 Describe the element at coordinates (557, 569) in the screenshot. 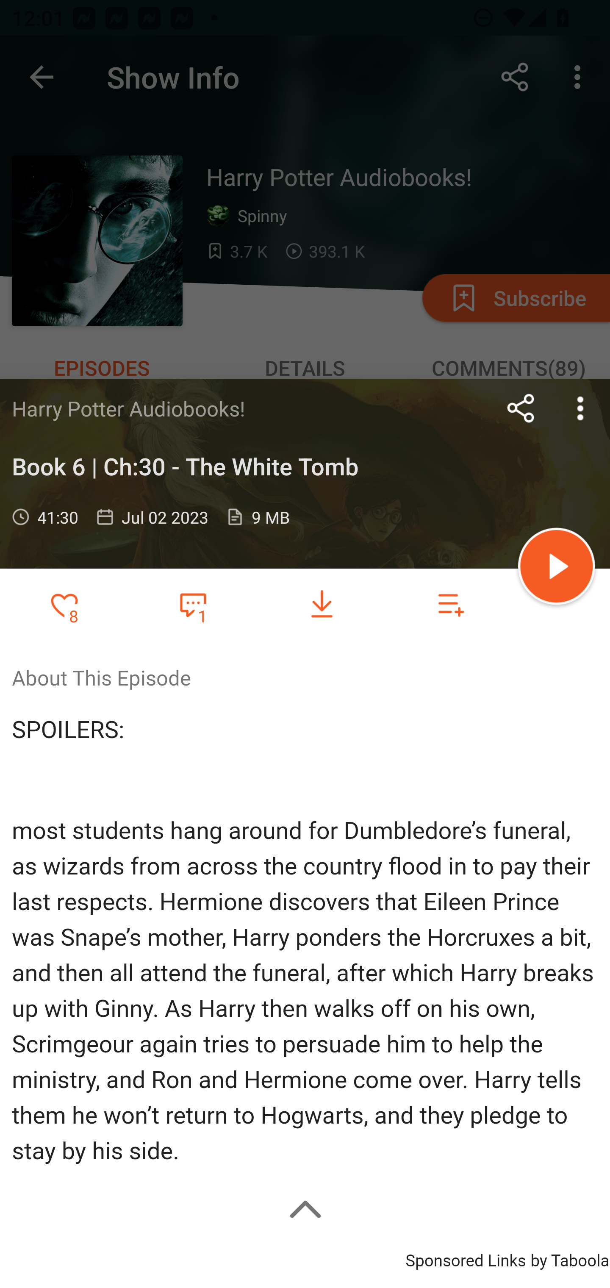

I see `Play` at that location.